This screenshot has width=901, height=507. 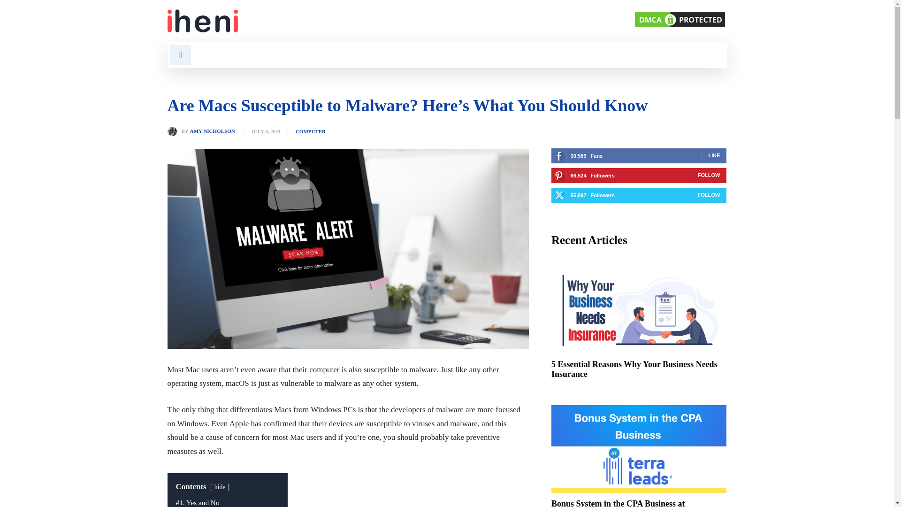 What do you see at coordinates (174, 131) in the screenshot?
I see `Amy Nicholson` at bounding box center [174, 131].